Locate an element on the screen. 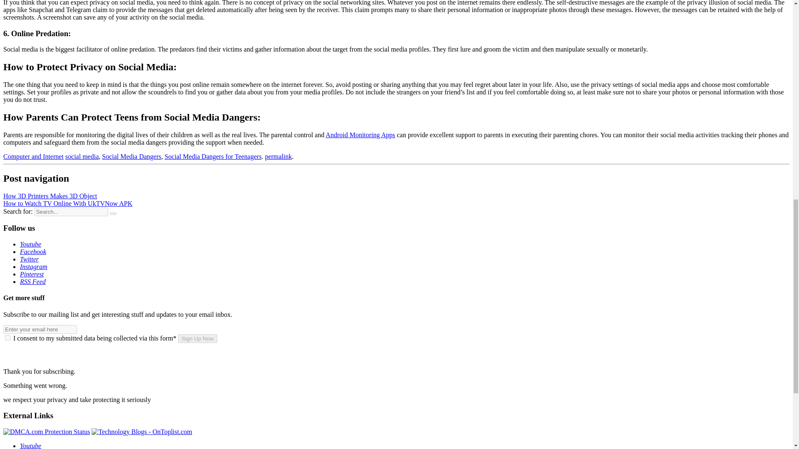  RSS Feed is located at coordinates (32, 281).